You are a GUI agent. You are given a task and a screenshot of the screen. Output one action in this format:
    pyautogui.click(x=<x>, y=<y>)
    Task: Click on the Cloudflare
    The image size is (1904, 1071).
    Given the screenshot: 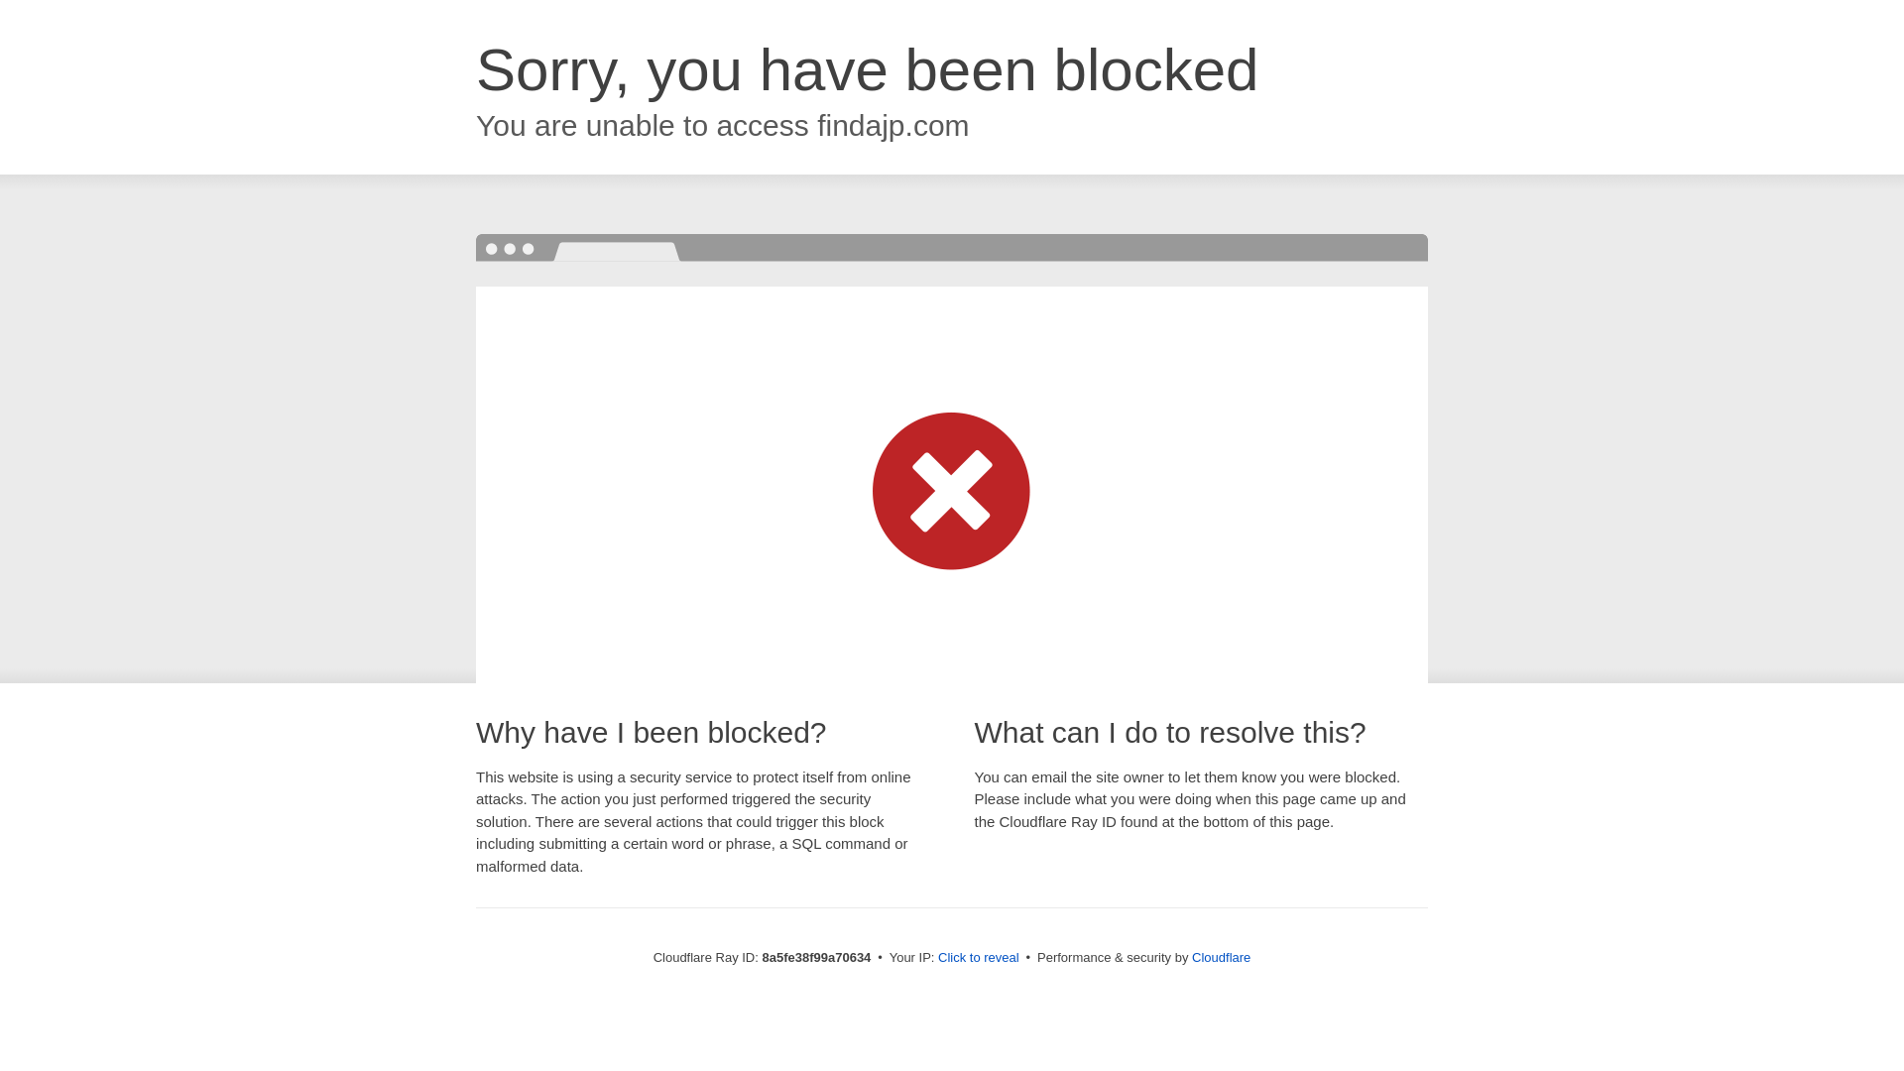 What is the action you would take?
    pyautogui.click(x=1221, y=957)
    